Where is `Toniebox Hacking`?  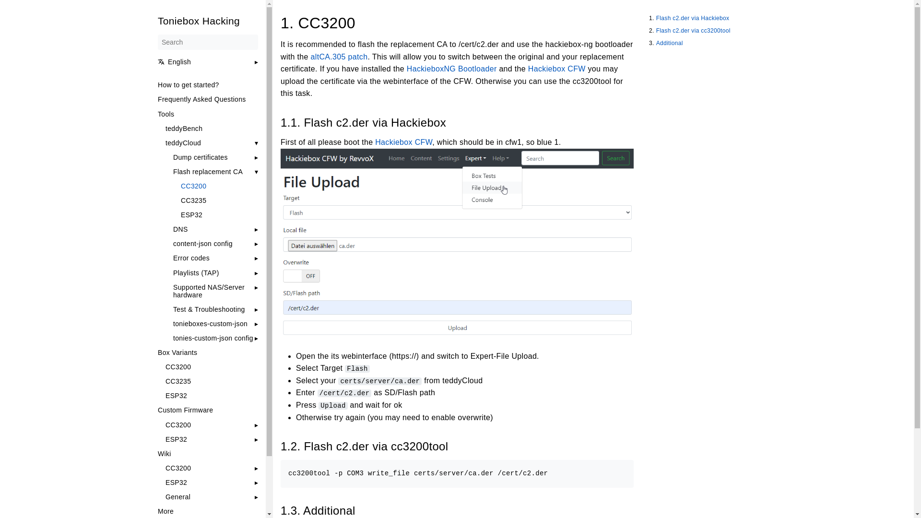
Toniebox Hacking is located at coordinates (207, 21).